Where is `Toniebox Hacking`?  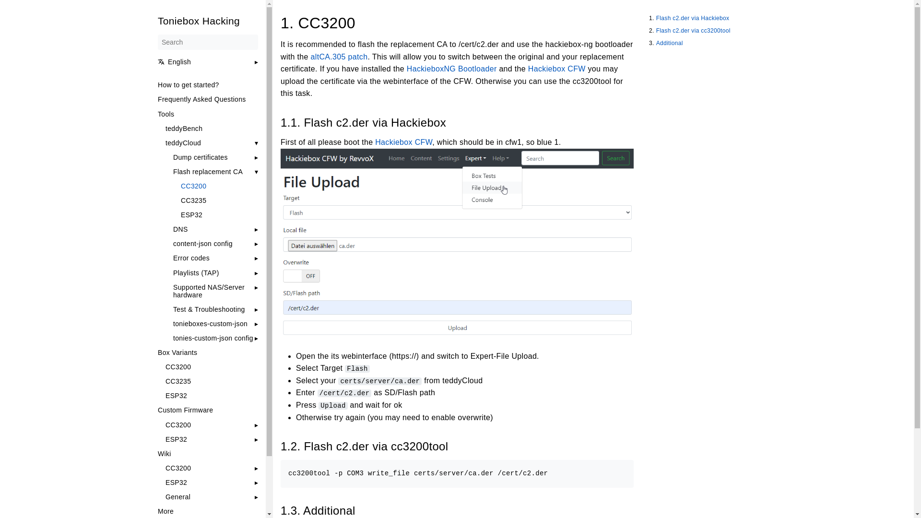
Toniebox Hacking is located at coordinates (207, 21).